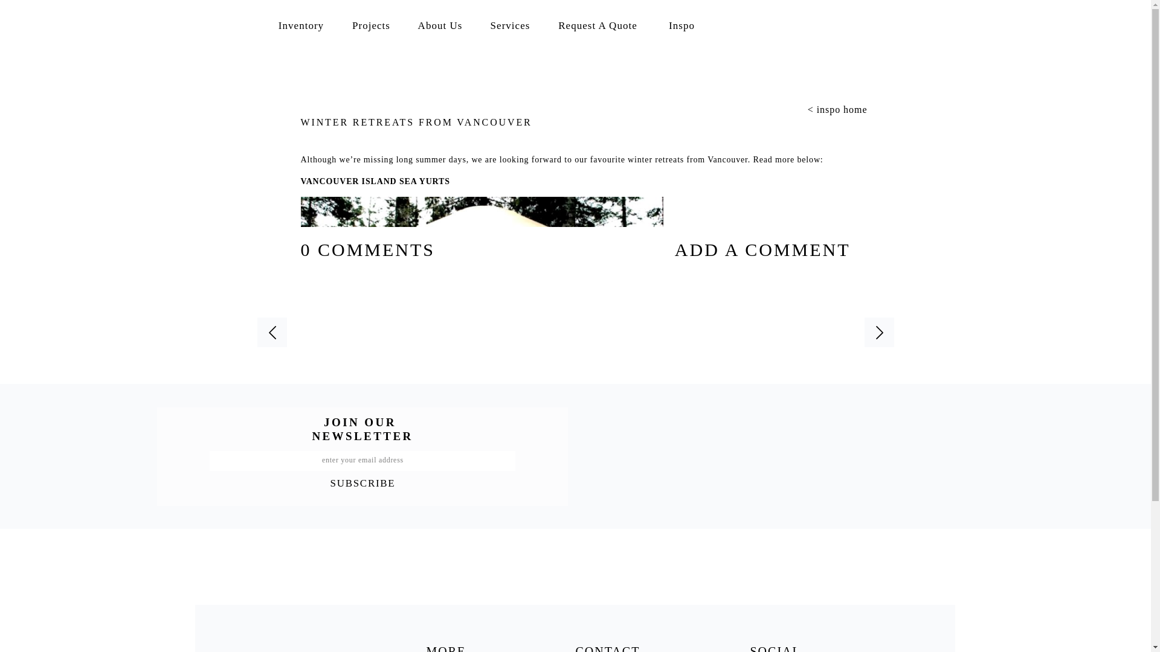  Describe the element at coordinates (598, 28) in the screenshot. I see `Request A Quote` at that location.